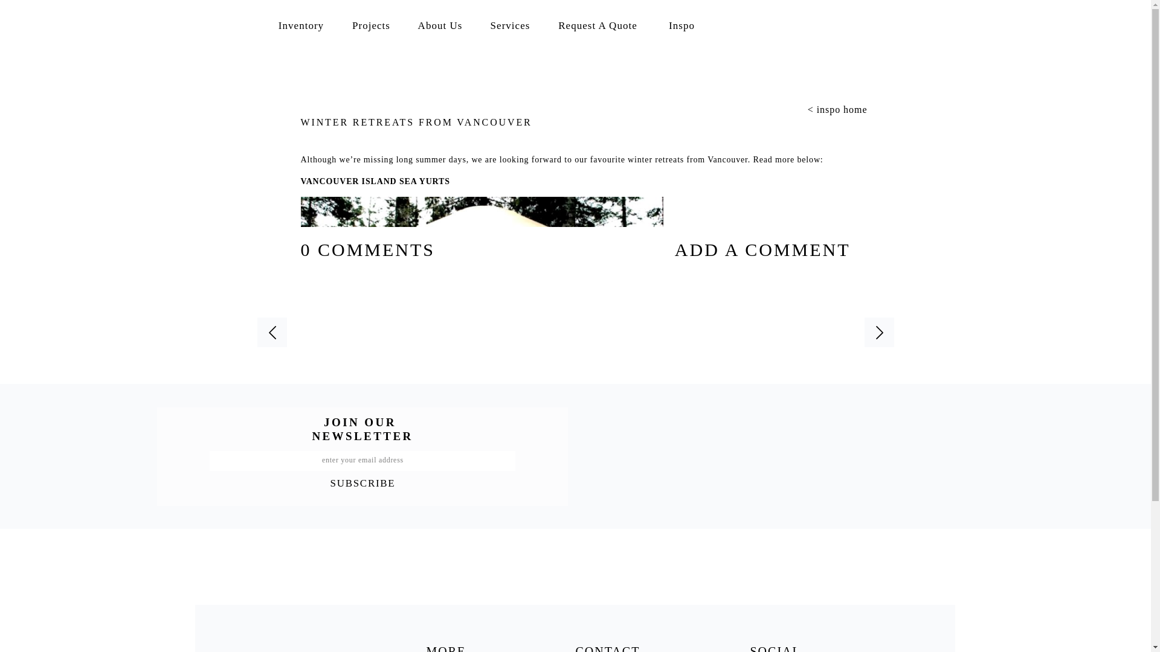  Describe the element at coordinates (598, 28) in the screenshot. I see `Request A Quote` at that location.